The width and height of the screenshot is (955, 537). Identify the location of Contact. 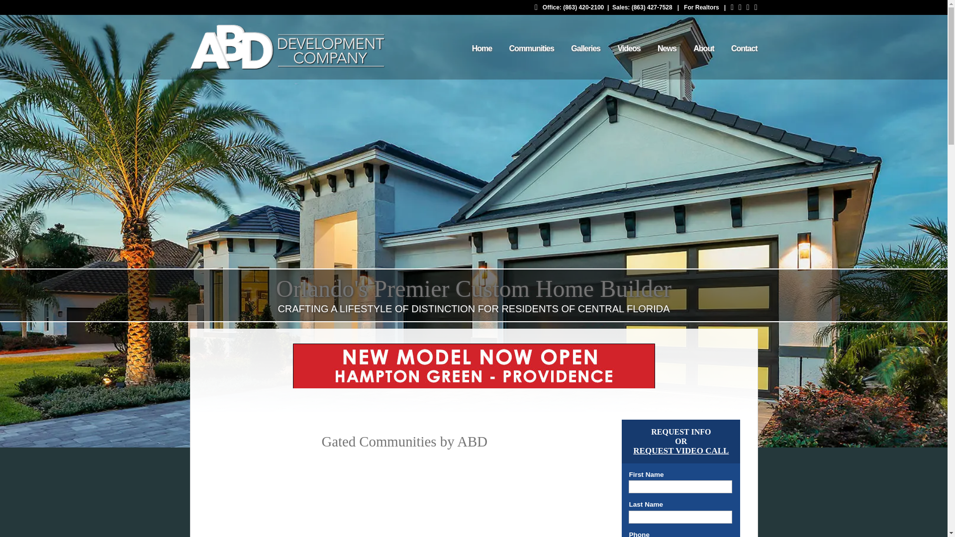
(737, 48).